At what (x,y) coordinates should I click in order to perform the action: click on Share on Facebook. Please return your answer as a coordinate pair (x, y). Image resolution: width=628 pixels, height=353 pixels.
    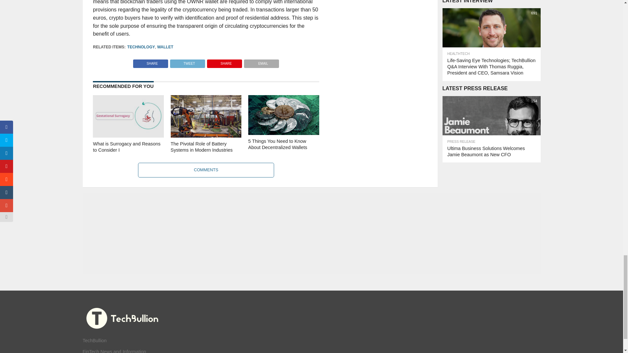
    Looking at the image, I should click on (150, 62).